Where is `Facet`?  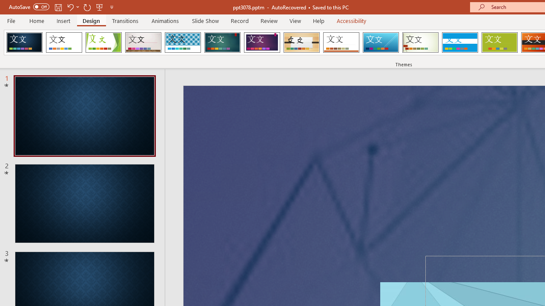 Facet is located at coordinates (104, 42).